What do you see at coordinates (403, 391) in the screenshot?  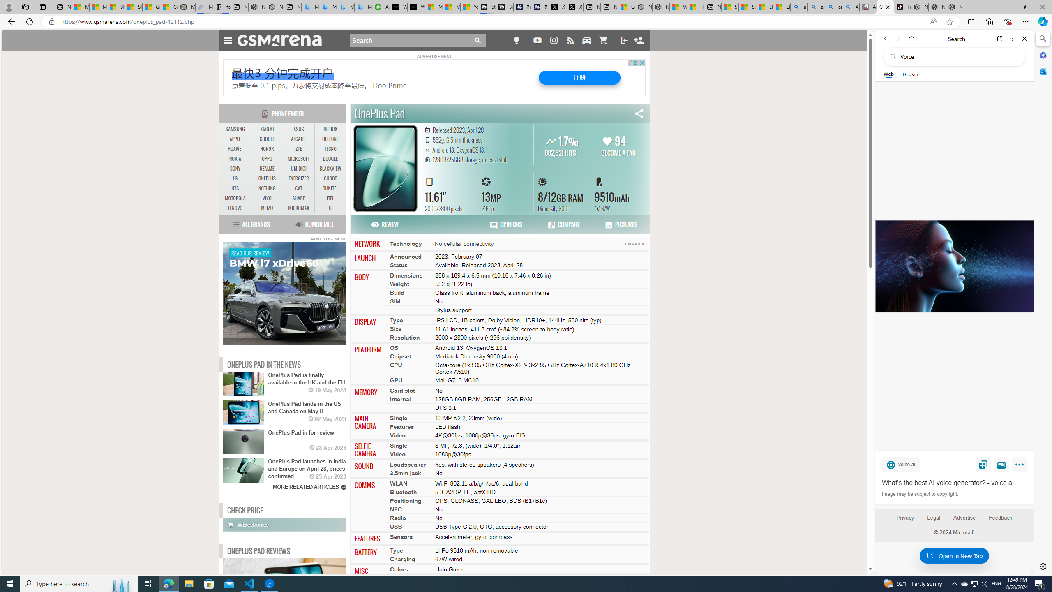 I see `Card slot` at bounding box center [403, 391].